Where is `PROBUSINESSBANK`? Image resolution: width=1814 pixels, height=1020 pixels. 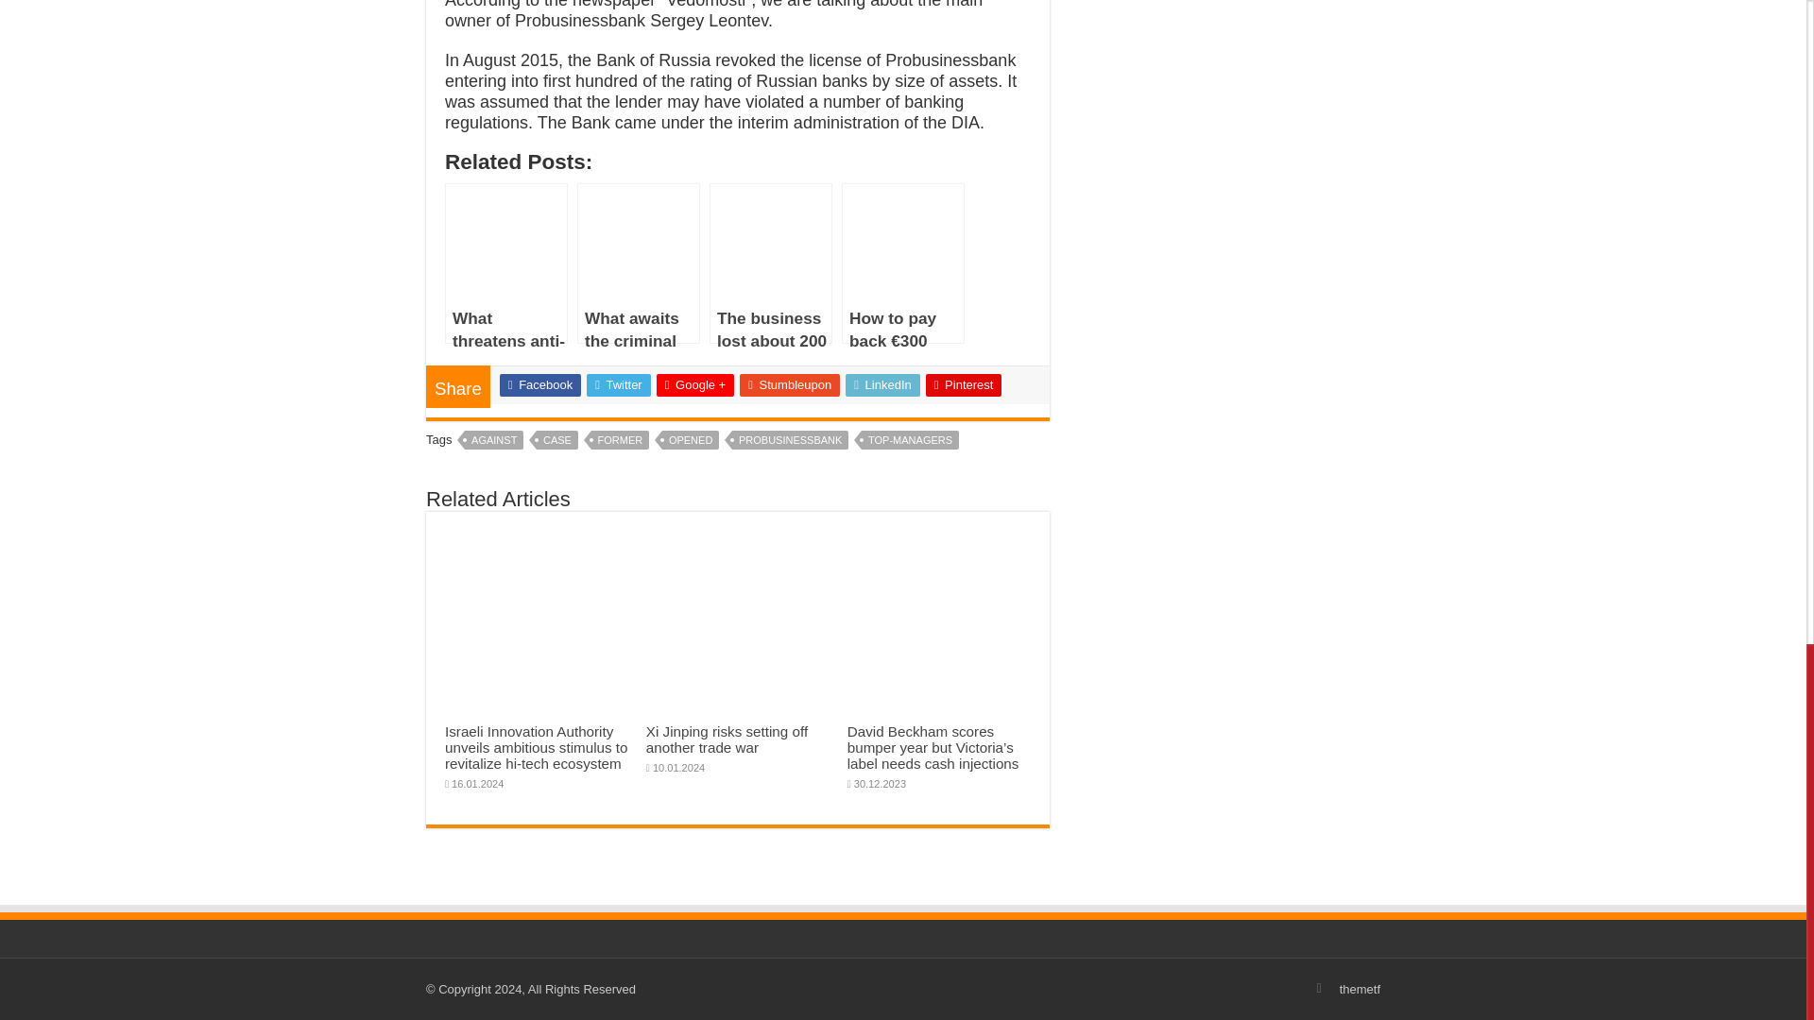
PROBUSINESSBANK is located at coordinates (790, 440).